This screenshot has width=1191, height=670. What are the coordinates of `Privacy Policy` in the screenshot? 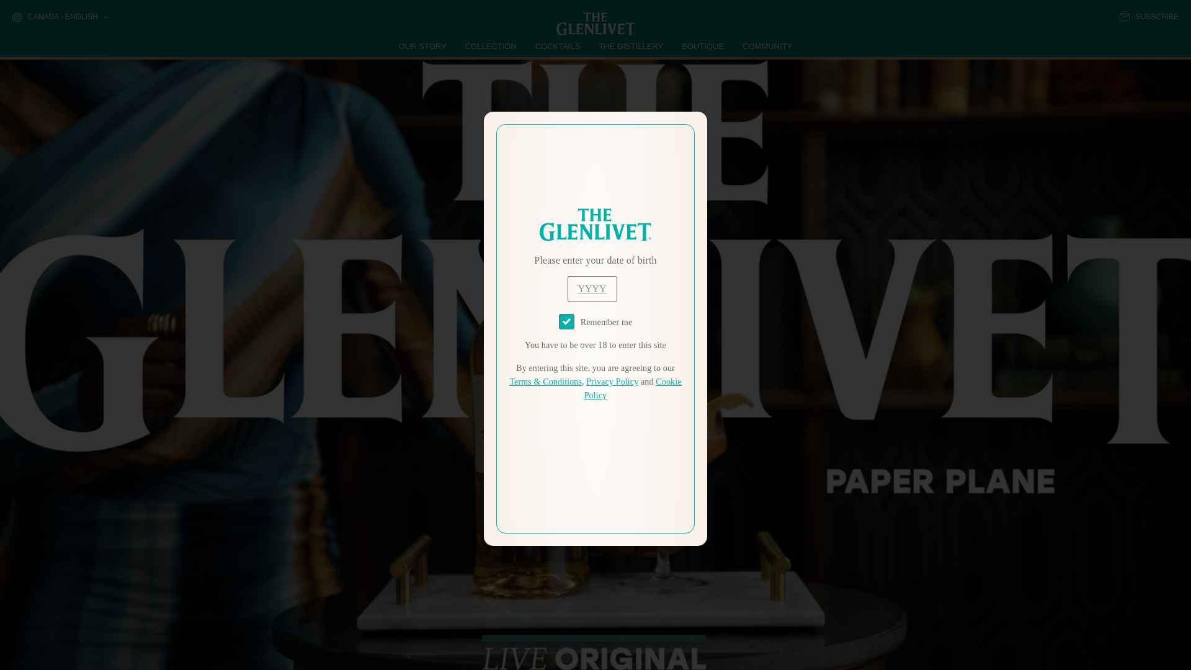 It's located at (612, 382).